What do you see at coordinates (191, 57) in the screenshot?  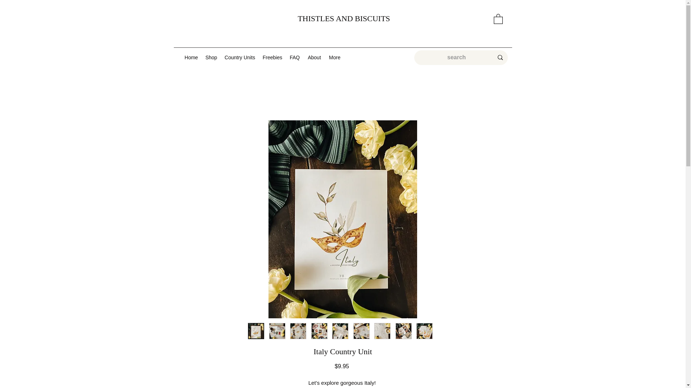 I see `Home` at bounding box center [191, 57].